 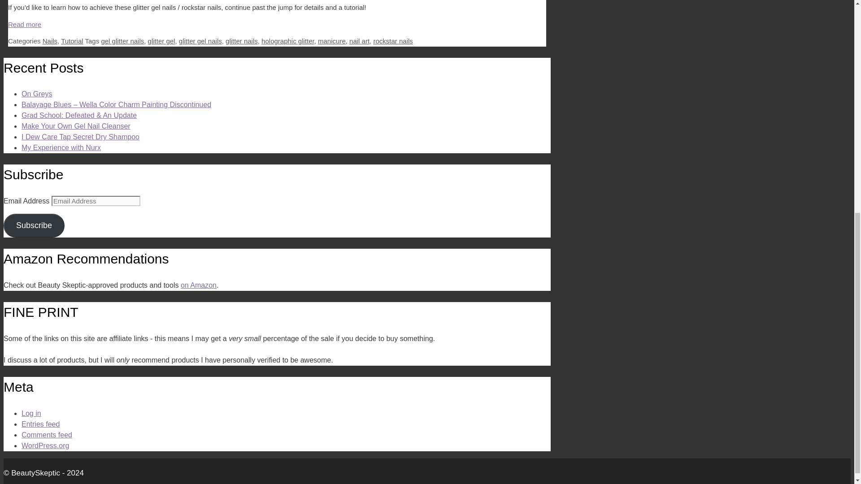 I want to click on Subscribe, so click(x=34, y=226).